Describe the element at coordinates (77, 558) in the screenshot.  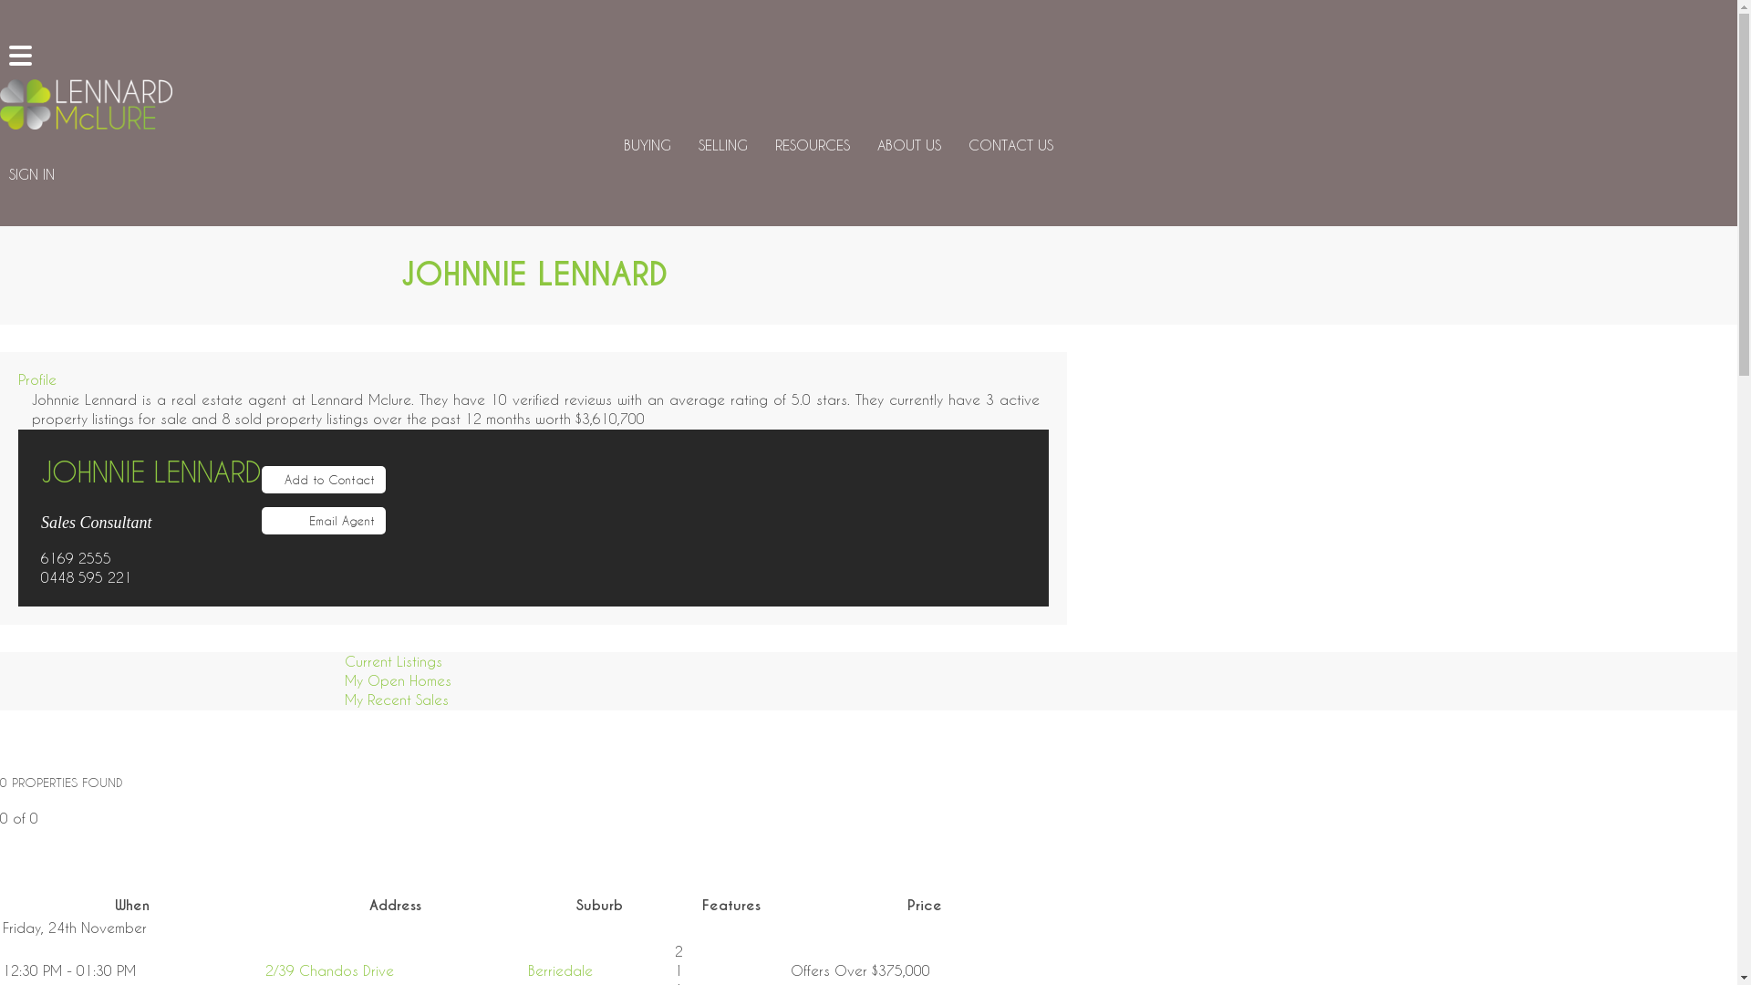
I see `6169 2555` at that location.